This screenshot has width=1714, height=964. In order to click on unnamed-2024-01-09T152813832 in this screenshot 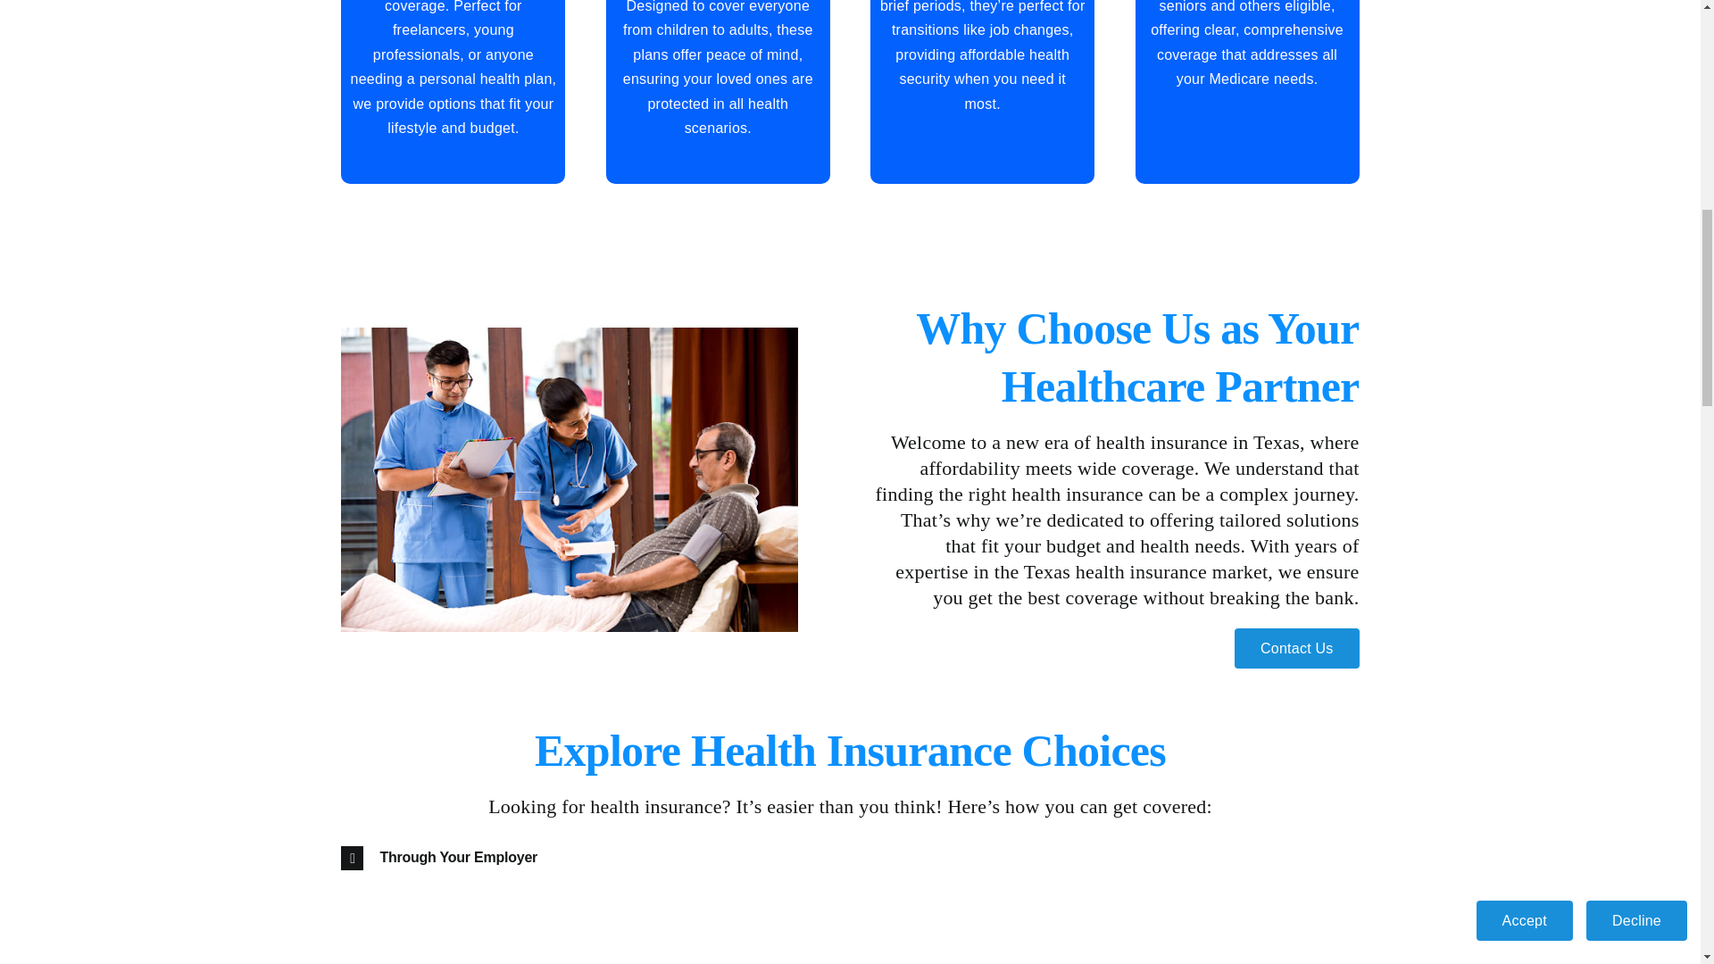, I will do `click(570, 480)`.